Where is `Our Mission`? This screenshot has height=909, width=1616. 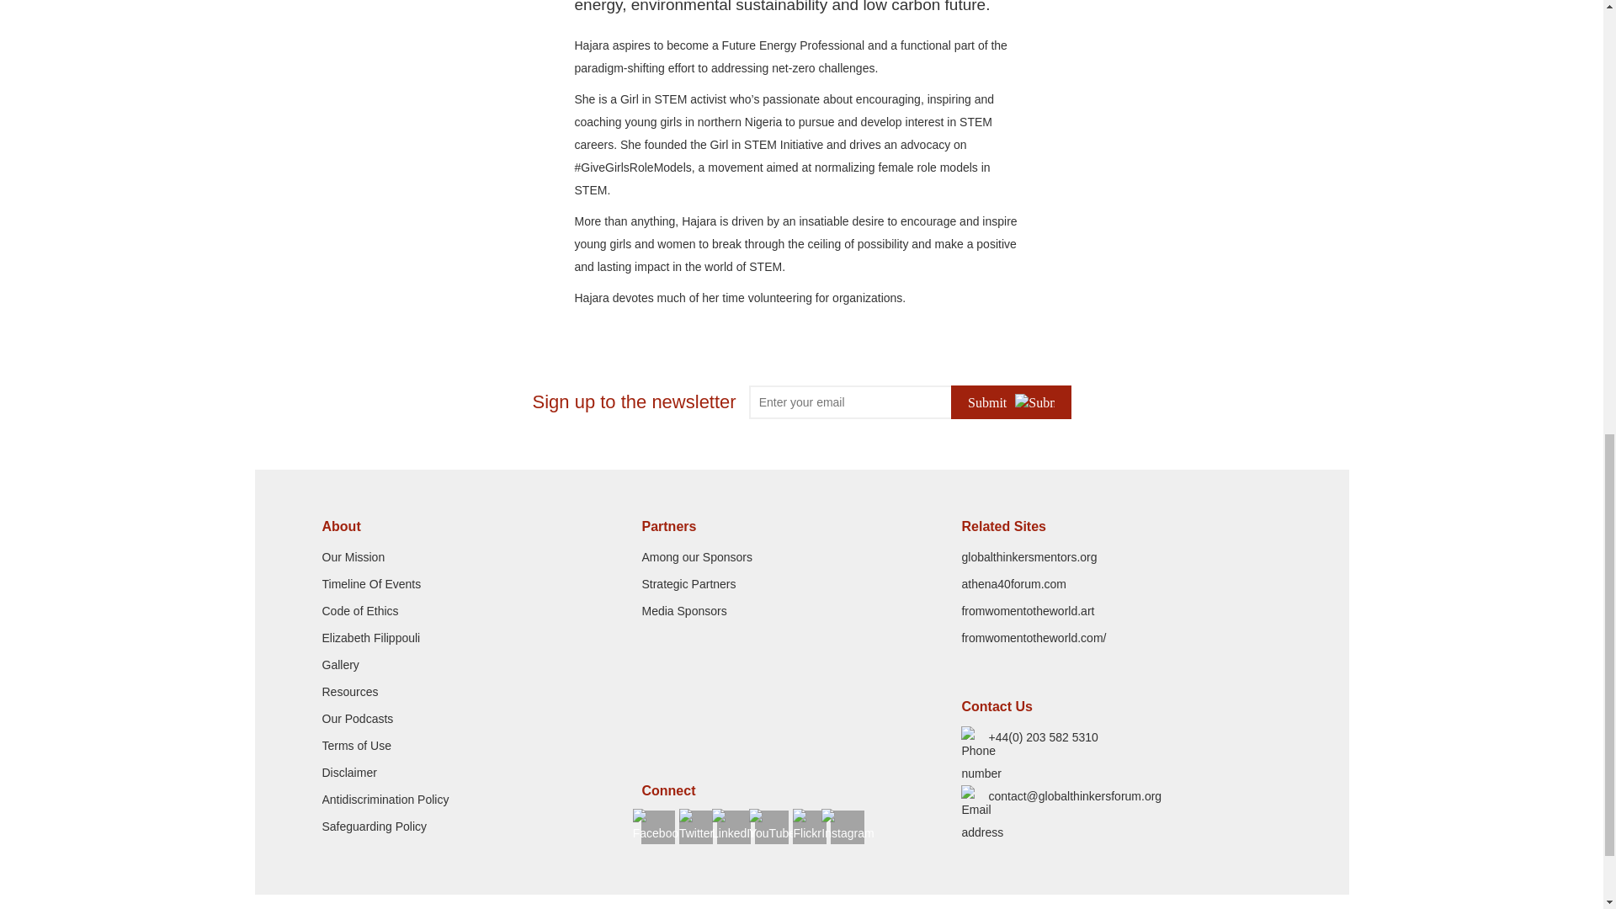 Our Mission is located at coordinates (353, 557).